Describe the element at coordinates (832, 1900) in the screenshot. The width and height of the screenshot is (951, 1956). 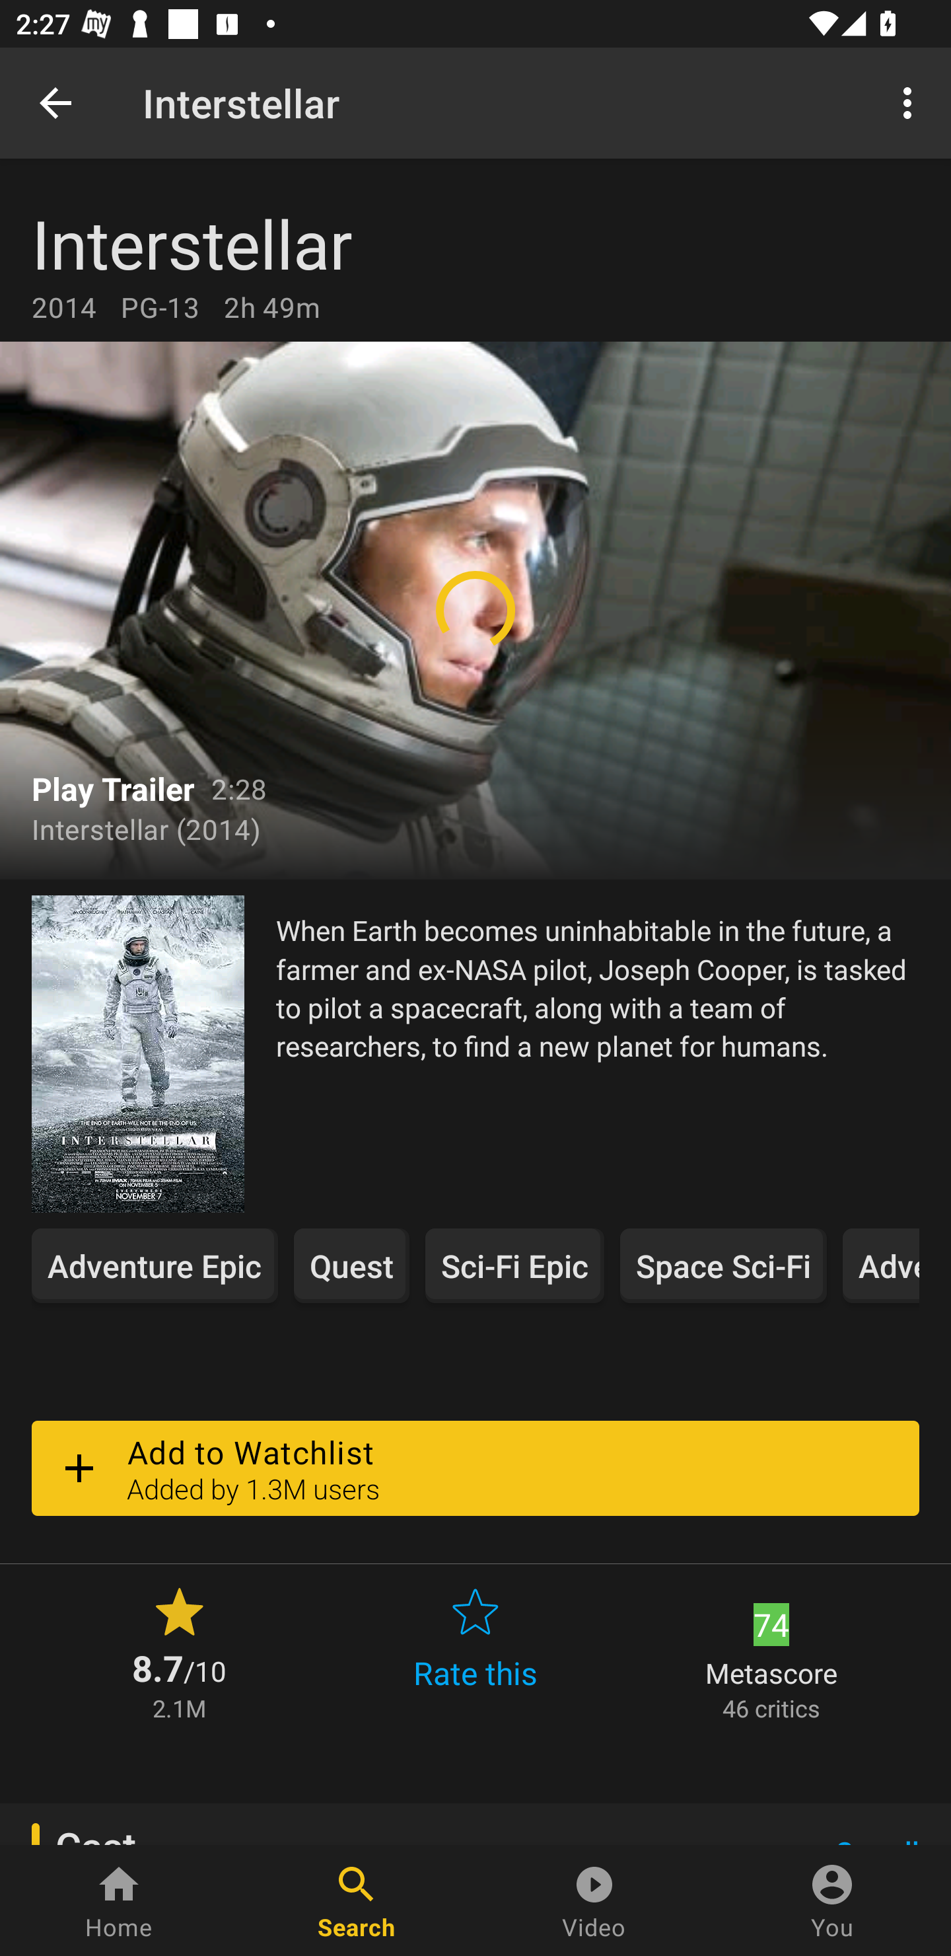
I see `You` at that location.